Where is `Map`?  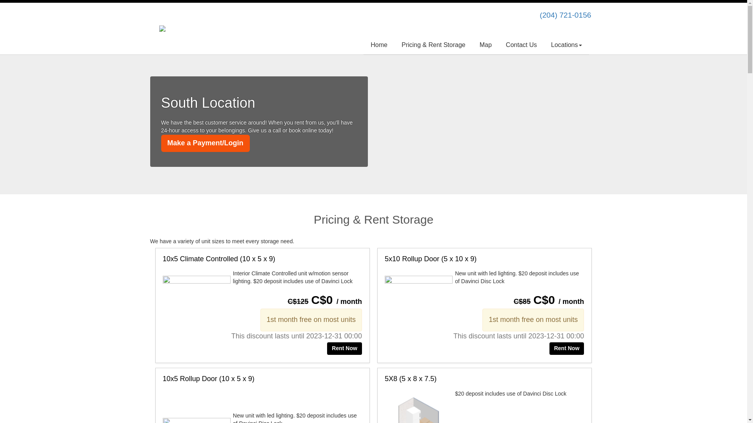 Map is located at coordinates (486, 45).